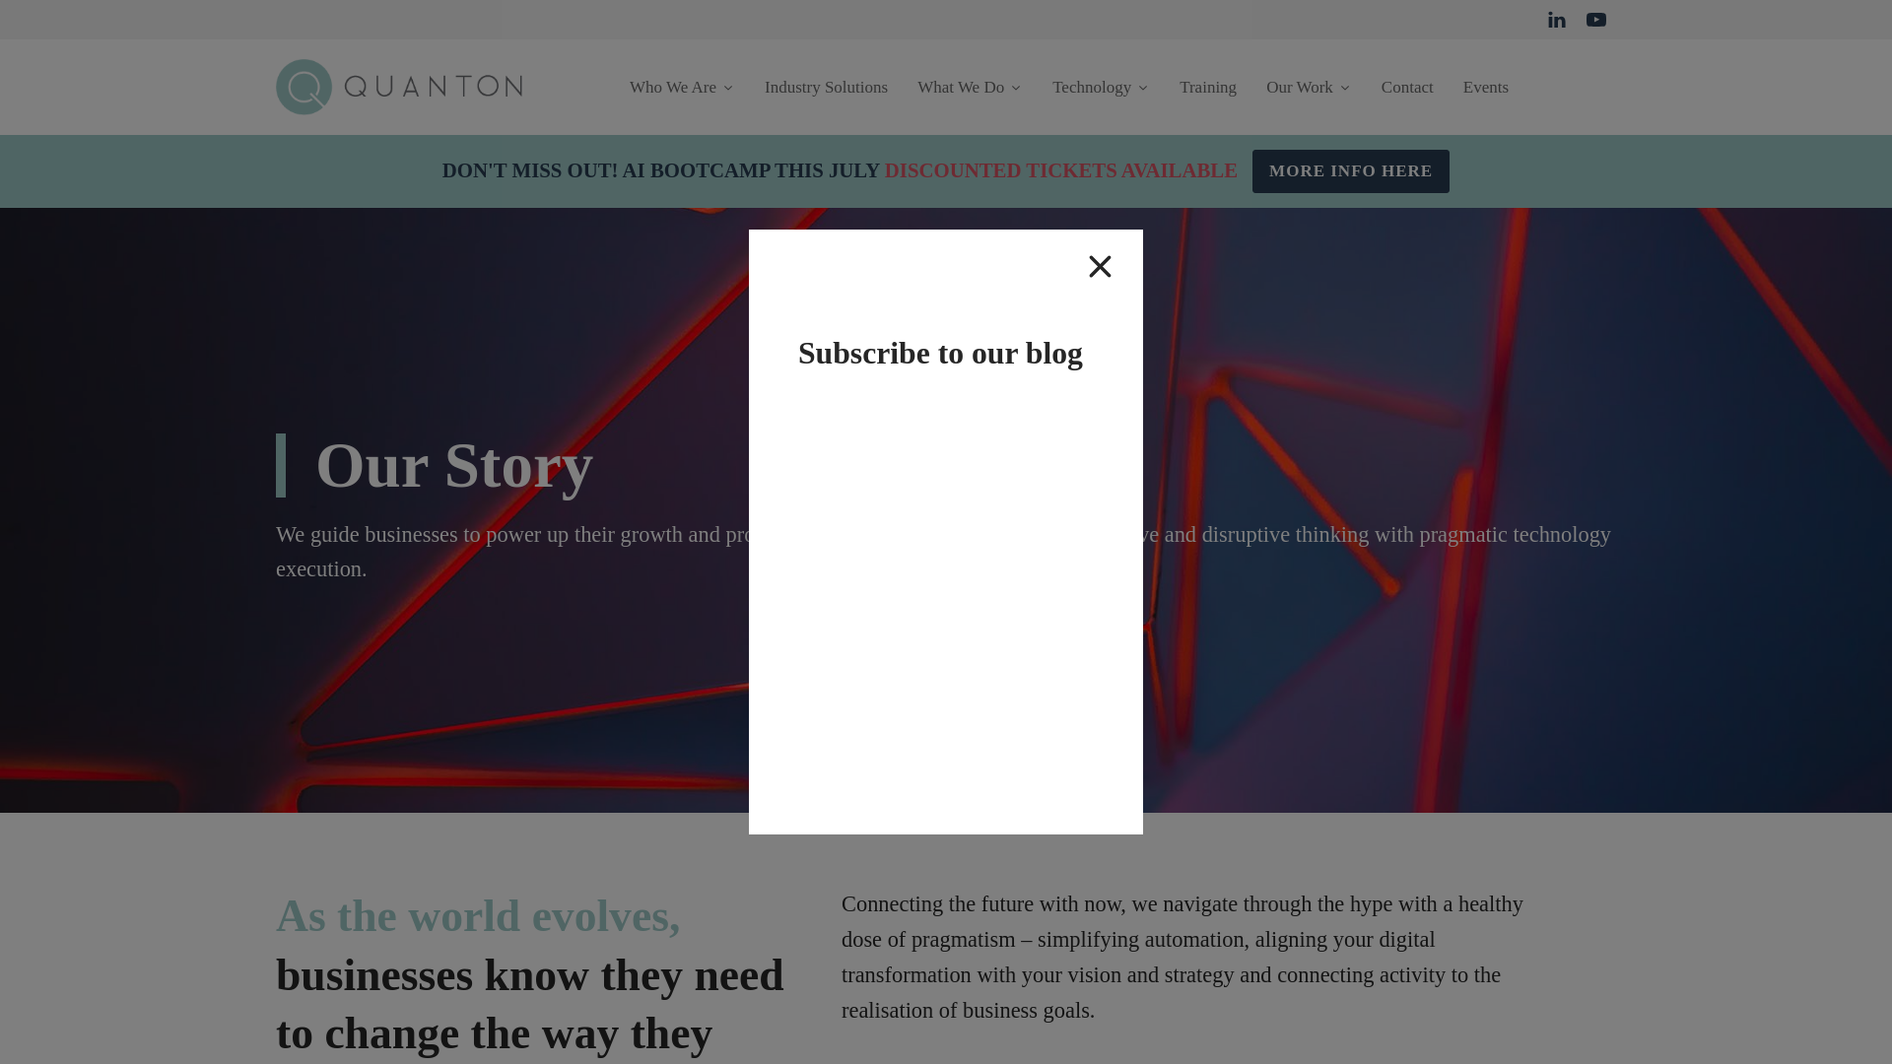 The width and height of the screenshot is (1892, 1064). What do you see at coordinates (1486, 87) in the screenshot?
I see `Events` at bounding box center [1486, 87].